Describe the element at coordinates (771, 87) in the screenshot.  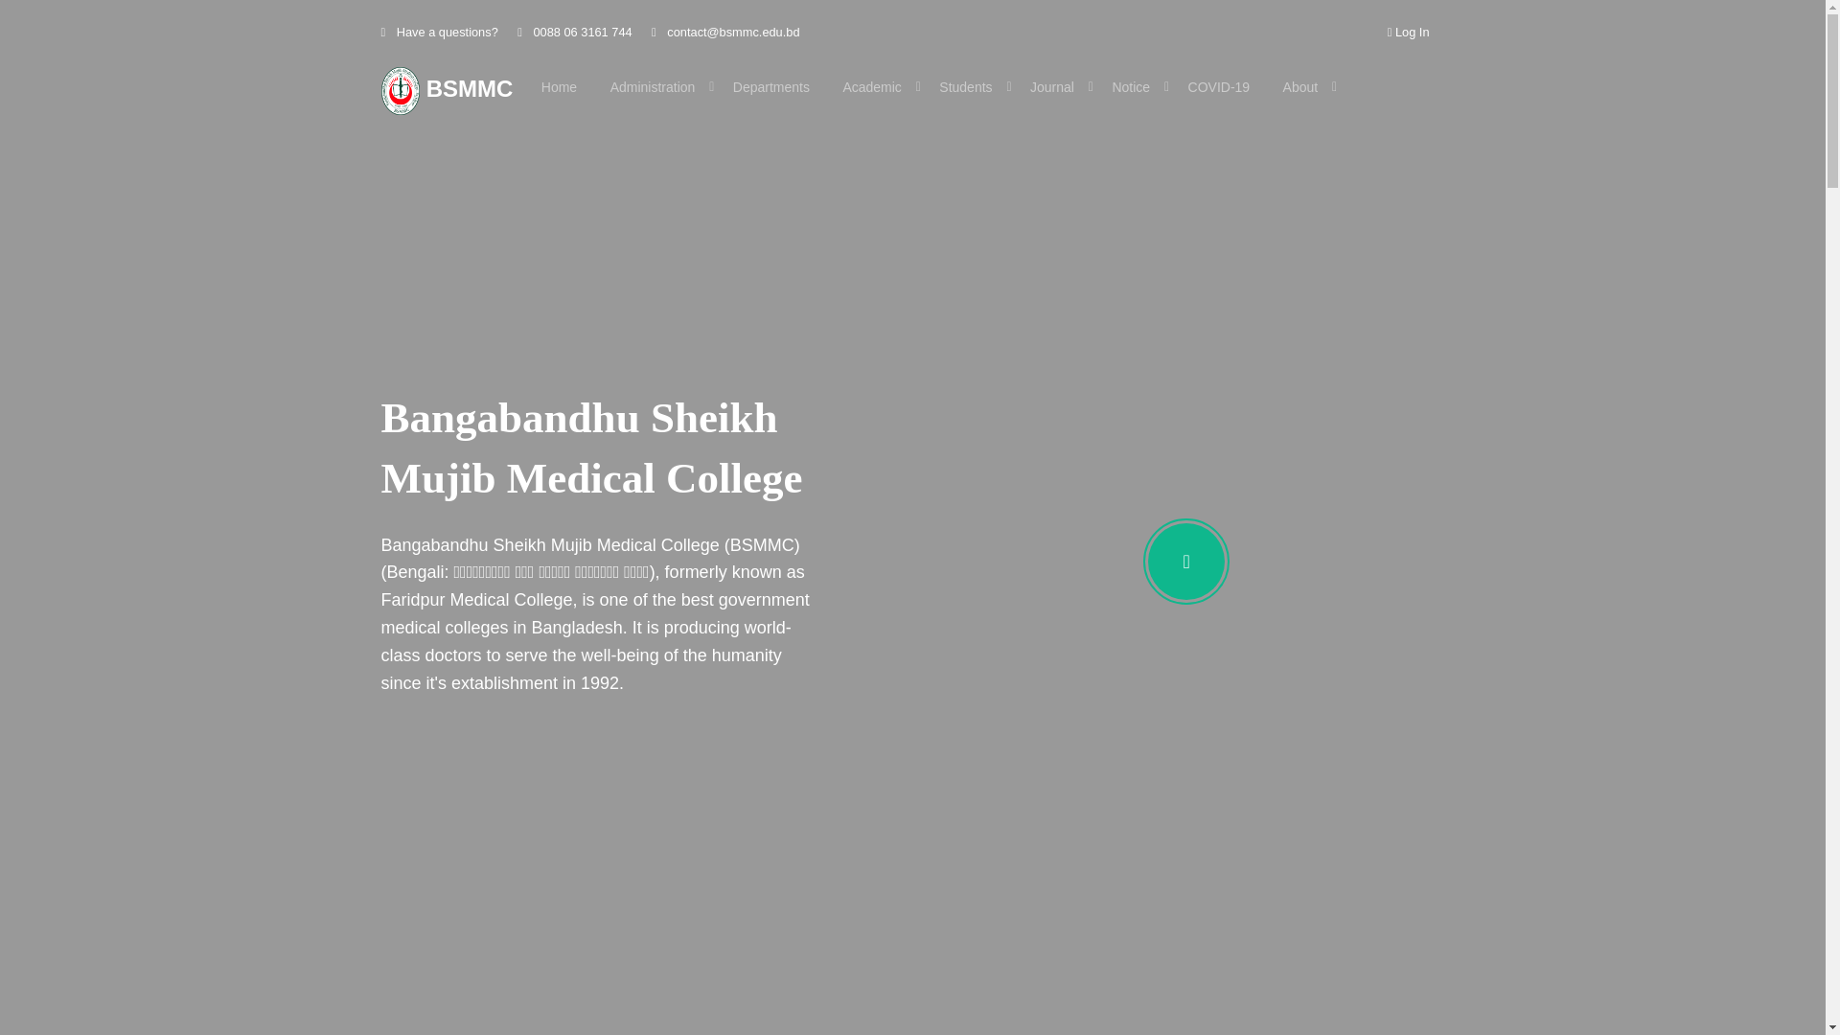
I see `Departments` at that location.